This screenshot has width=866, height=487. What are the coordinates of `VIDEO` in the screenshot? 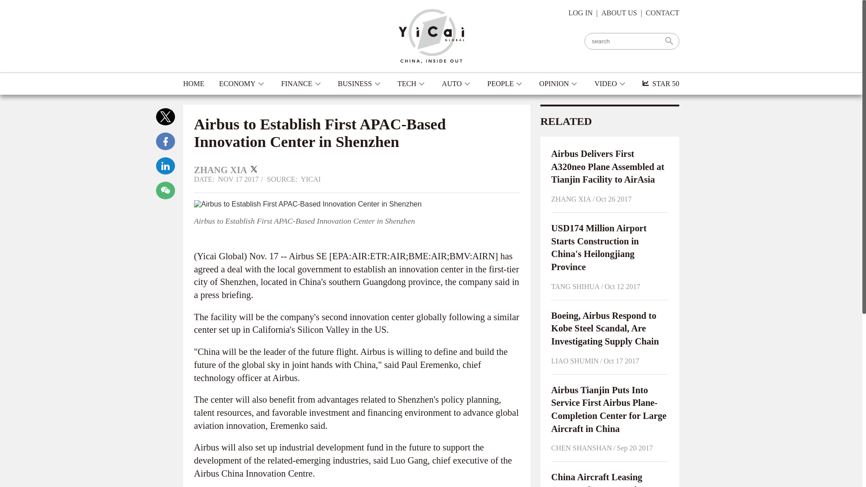 It's located at (611, 84).